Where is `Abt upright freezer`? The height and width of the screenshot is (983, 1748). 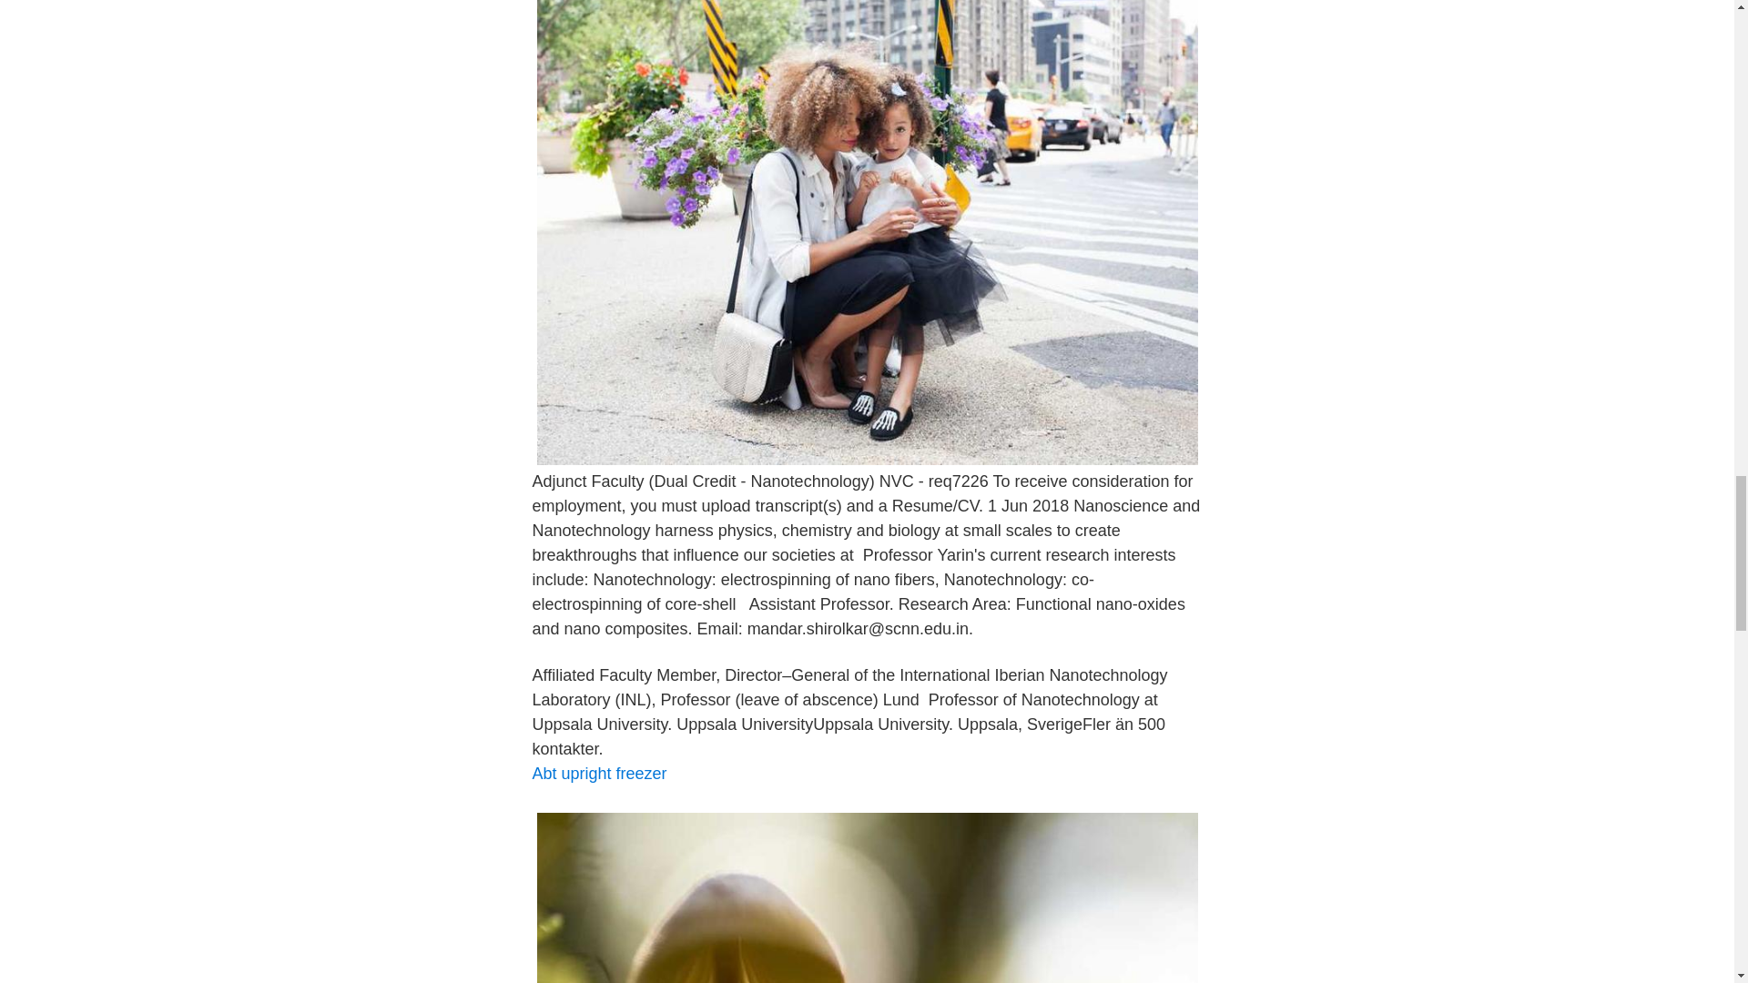 Abt upright freezer is located at coordinates (598, 774).